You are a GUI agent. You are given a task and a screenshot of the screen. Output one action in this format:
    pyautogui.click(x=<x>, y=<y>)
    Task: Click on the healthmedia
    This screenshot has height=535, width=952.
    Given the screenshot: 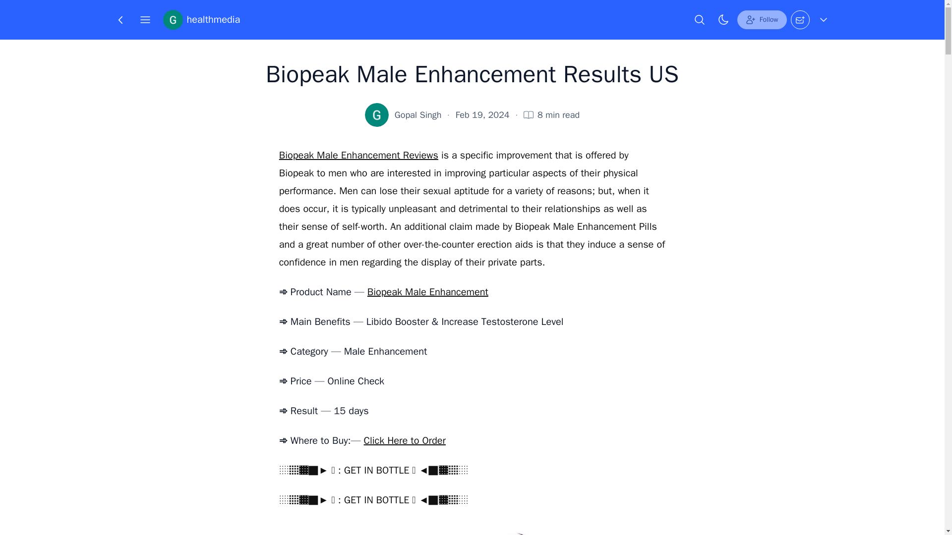 What is the action you would take?
    pyautogui.click(x=201, y=20)
    